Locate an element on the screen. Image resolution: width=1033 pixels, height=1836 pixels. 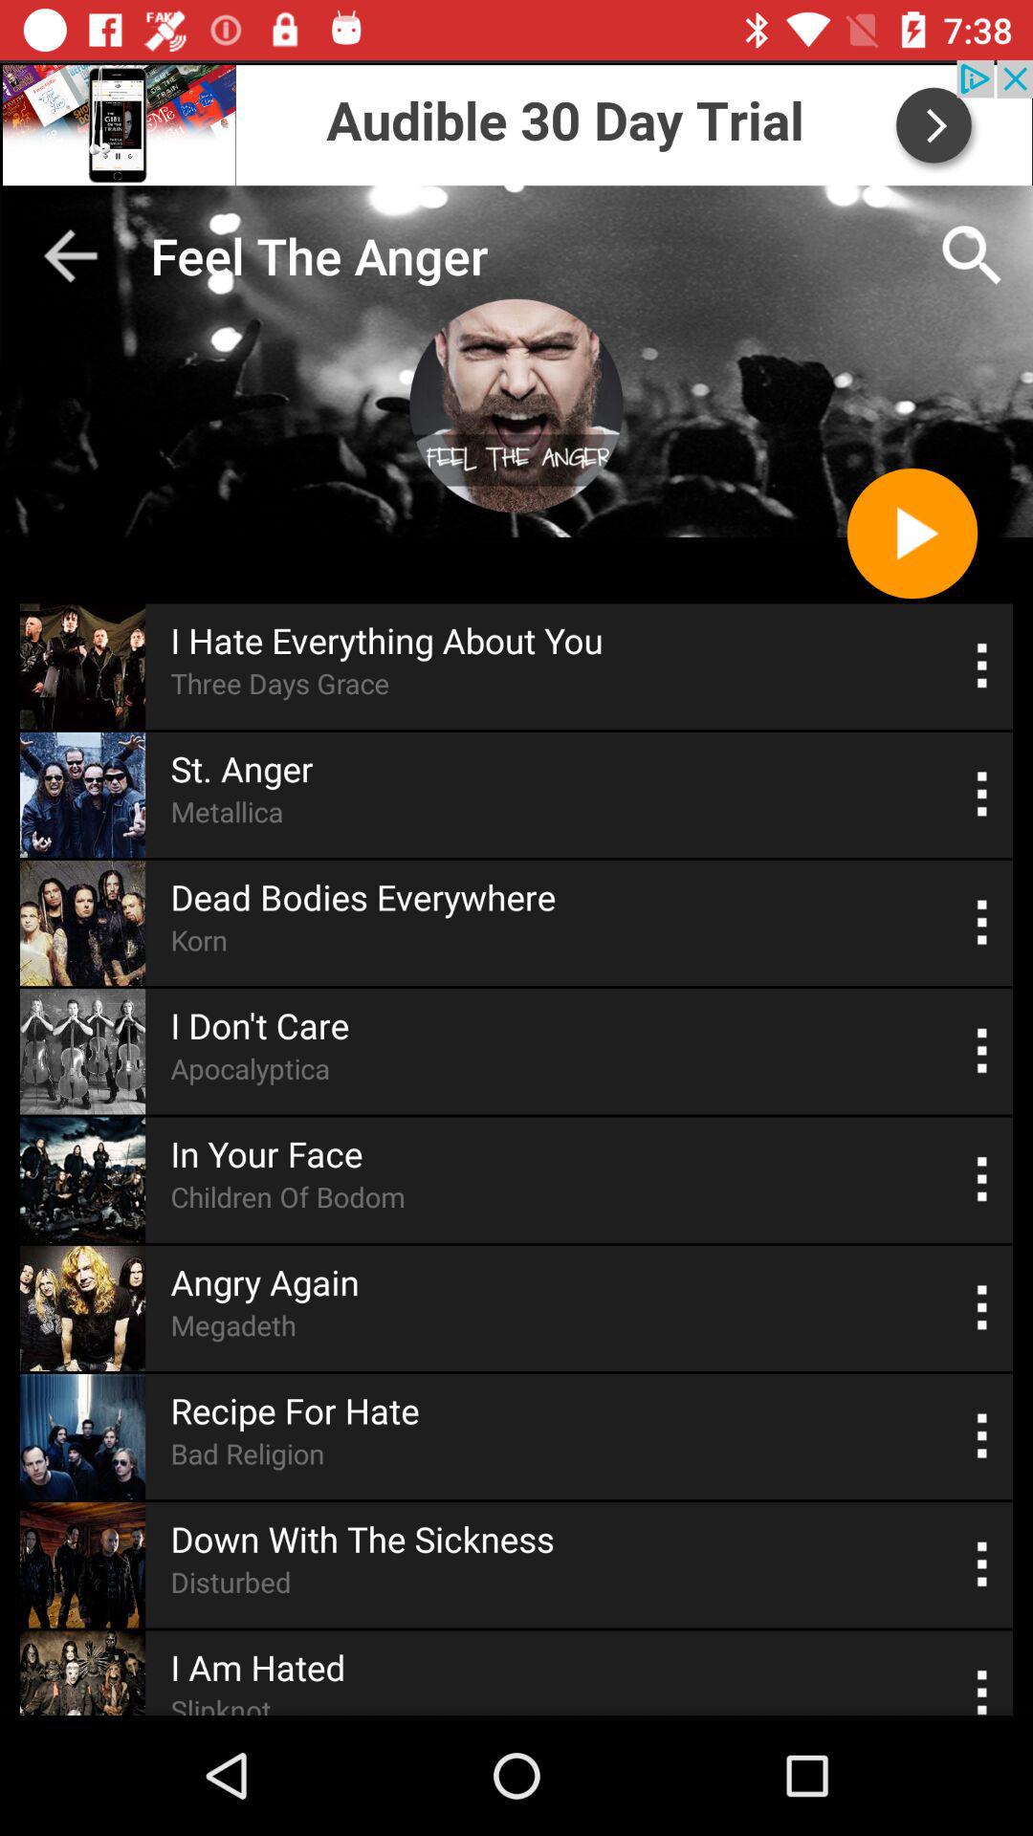
more details option is located at coordinates (983, 1689).